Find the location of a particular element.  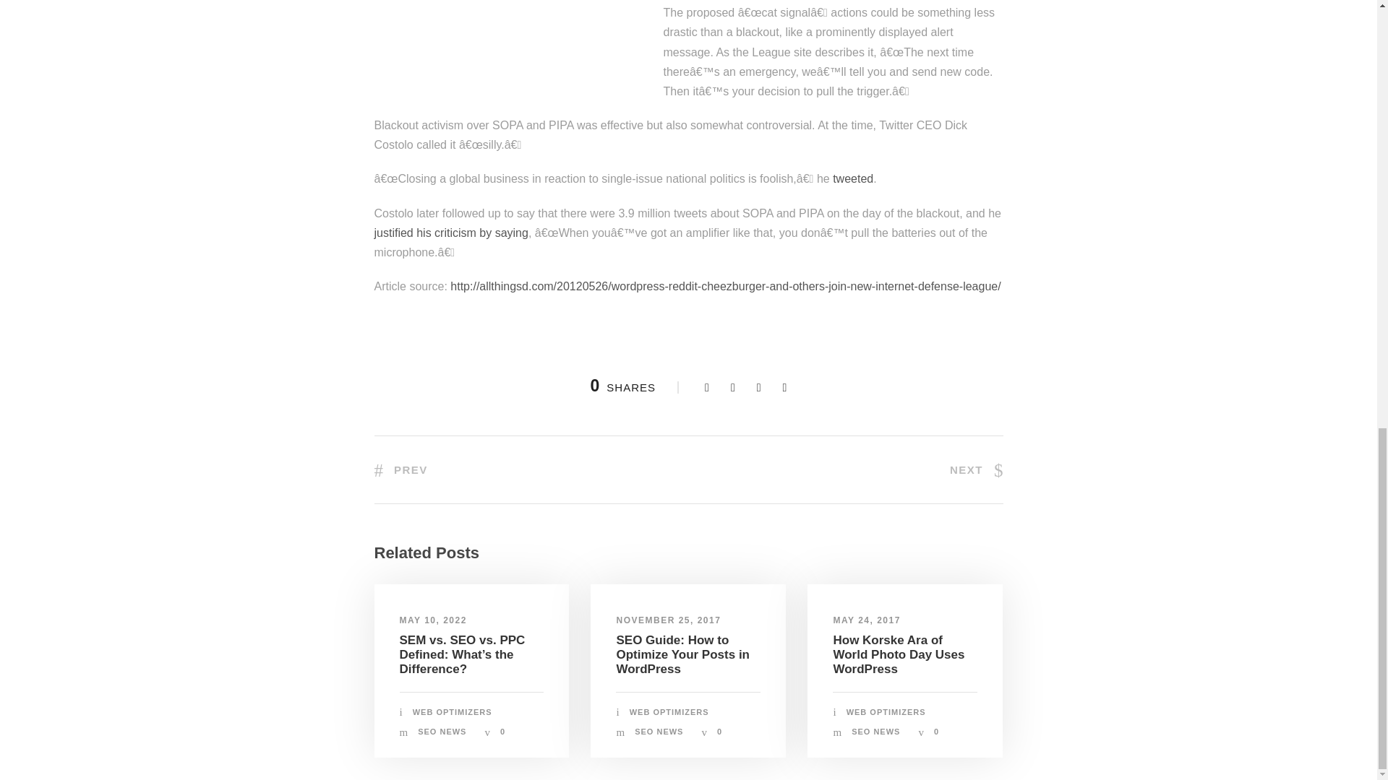

WEB OPTIMIZERS is located at coordinates (453, 712).